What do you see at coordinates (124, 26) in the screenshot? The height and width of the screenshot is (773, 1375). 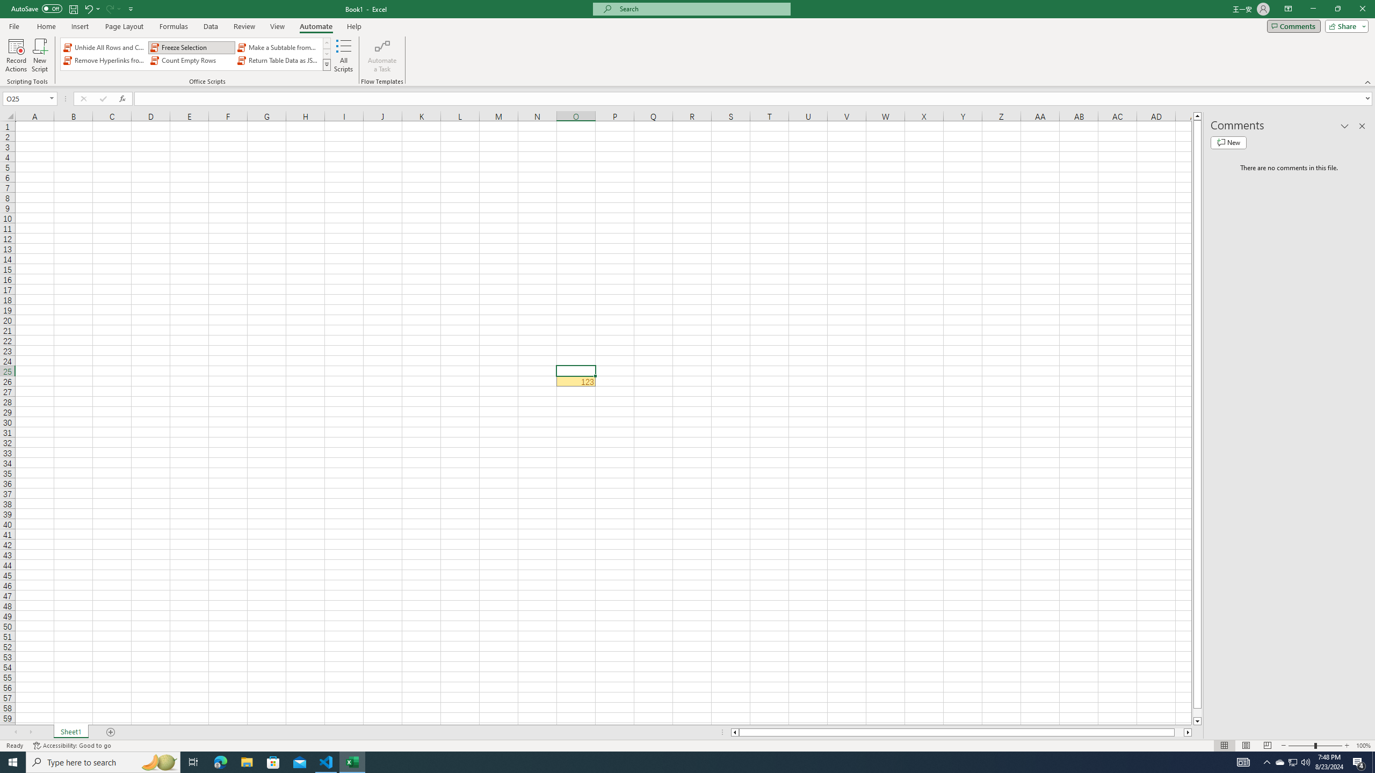 I see `Page Layout` at bounding box center [124, 26].